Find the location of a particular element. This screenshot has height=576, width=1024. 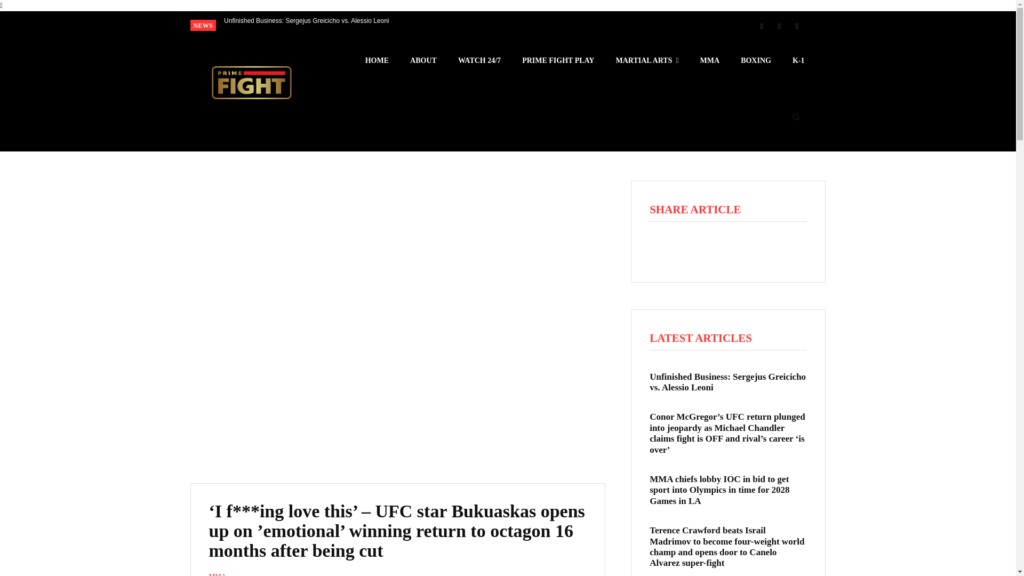

PRIME FIGHT PLAY is located at coordinates (558, 61).